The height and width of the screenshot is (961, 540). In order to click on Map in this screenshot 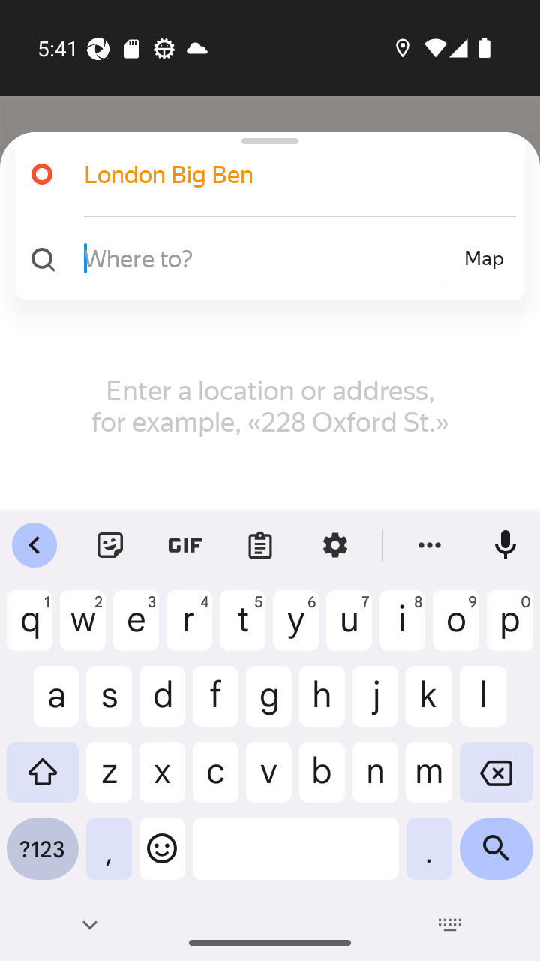, I will do `click(484, 258)`.